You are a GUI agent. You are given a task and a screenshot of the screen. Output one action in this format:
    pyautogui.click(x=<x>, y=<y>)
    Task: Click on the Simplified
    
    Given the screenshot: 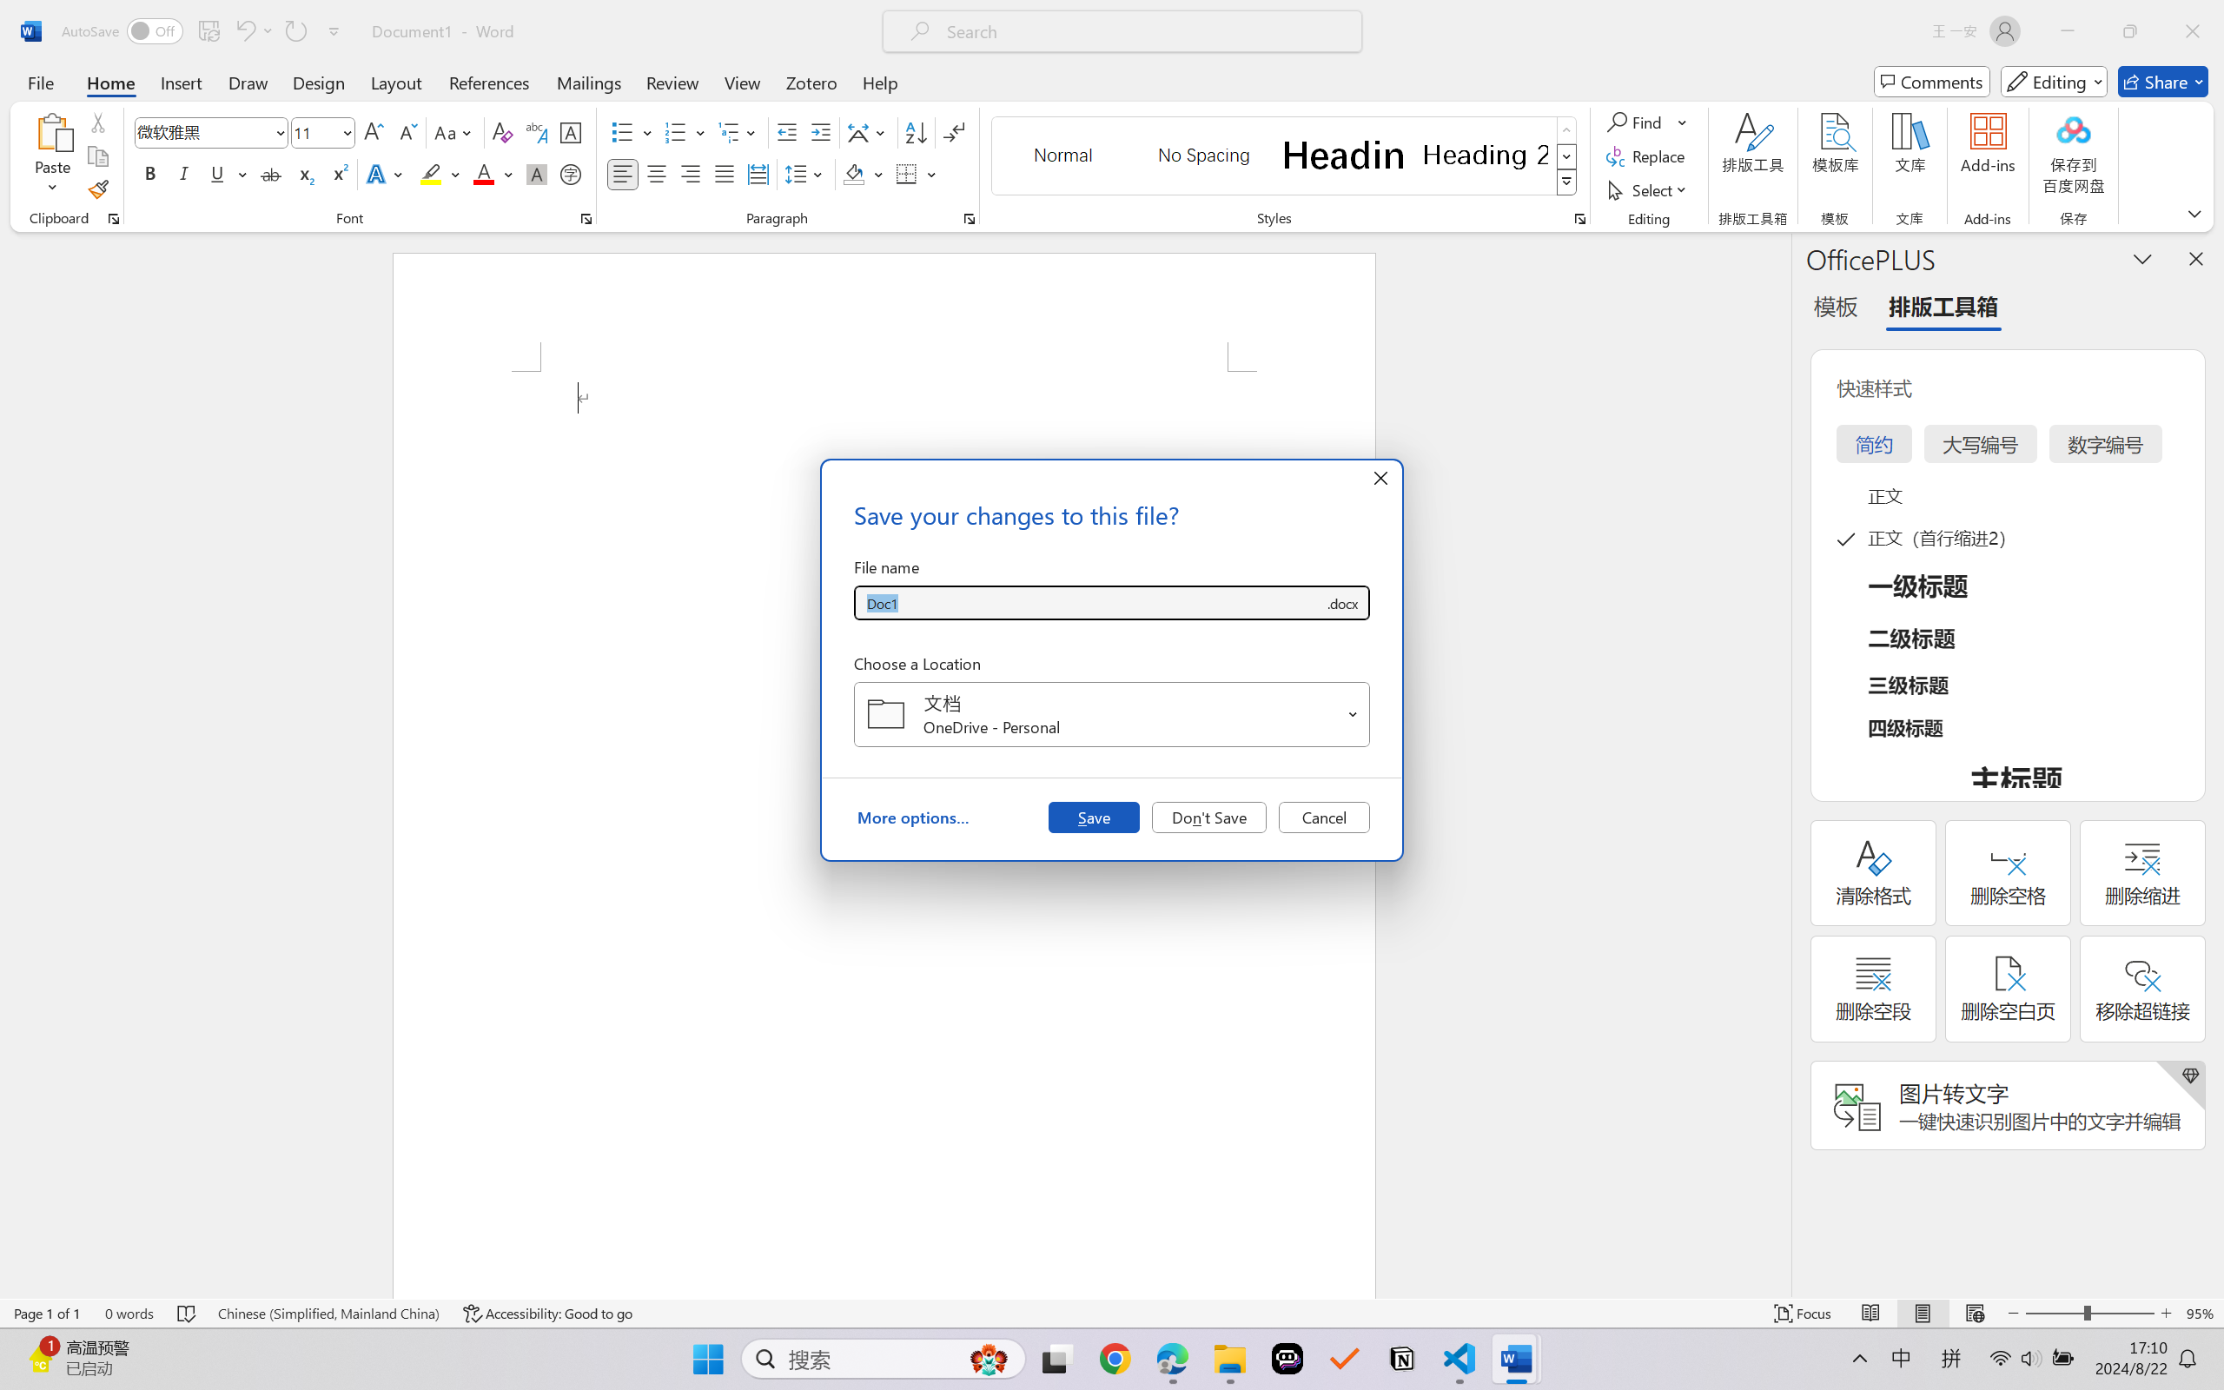 What is the action you would take?
    pyautogui.click(x=389, y=76)
    